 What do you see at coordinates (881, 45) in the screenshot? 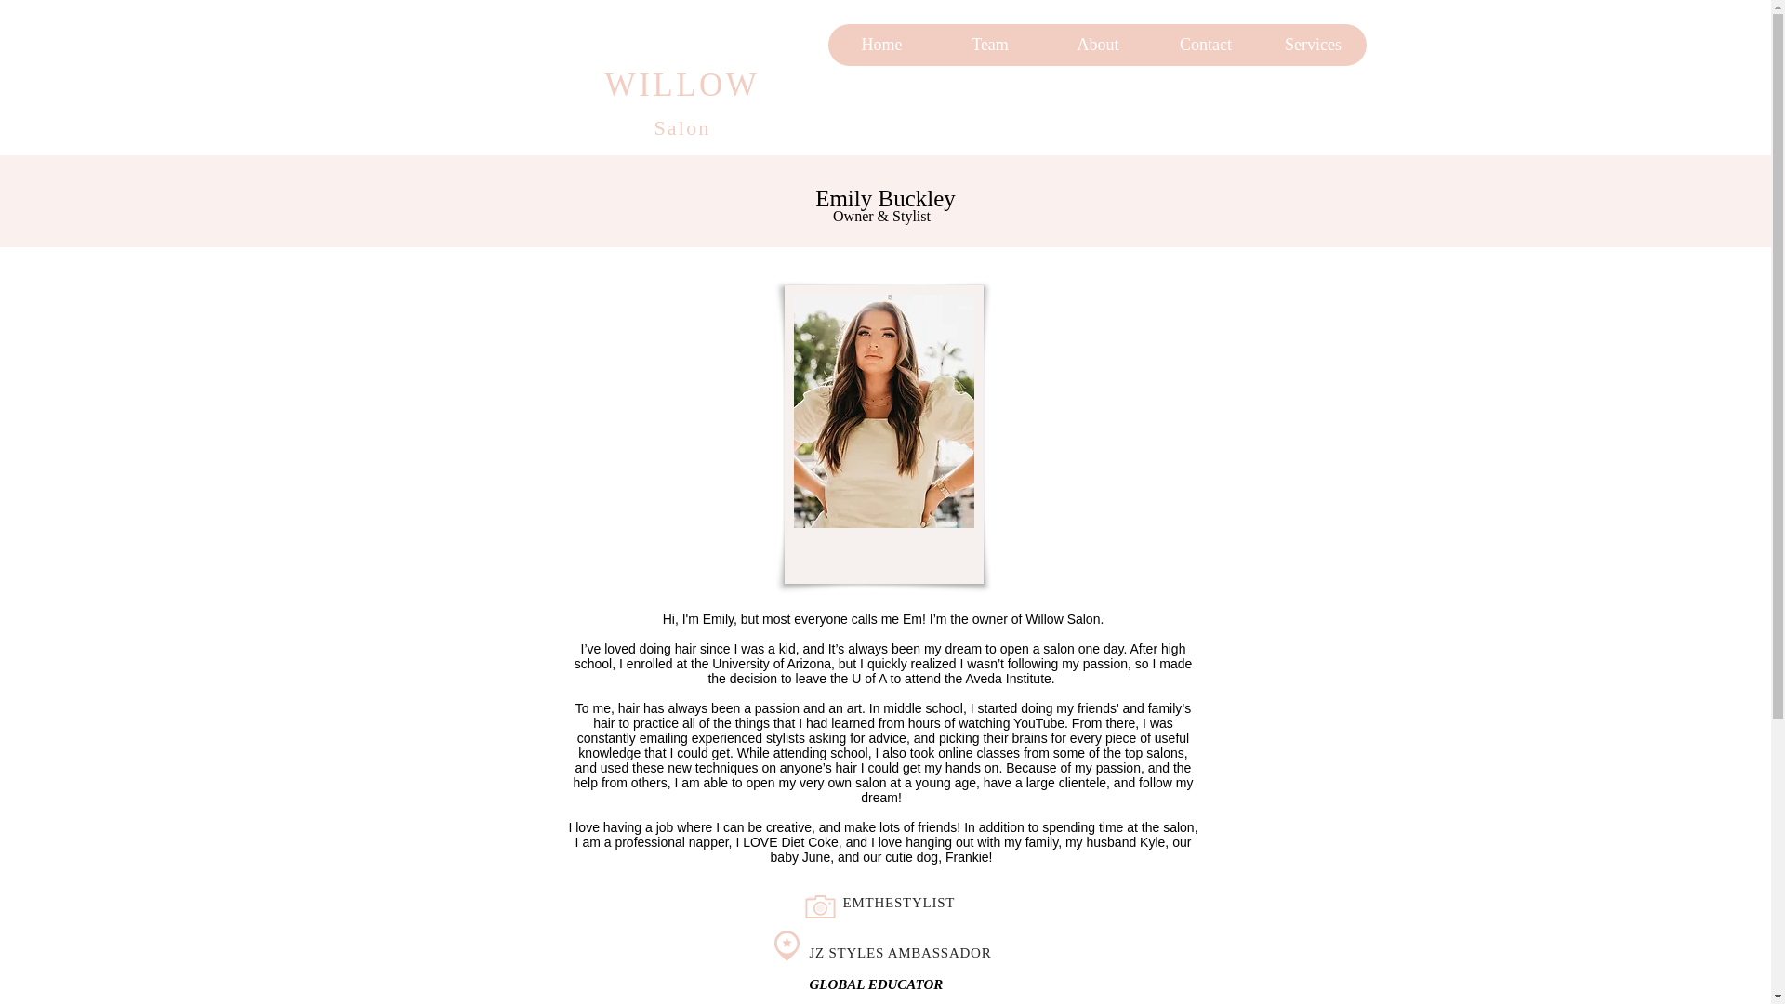
I see `Home` at bounding box center [881, 45].